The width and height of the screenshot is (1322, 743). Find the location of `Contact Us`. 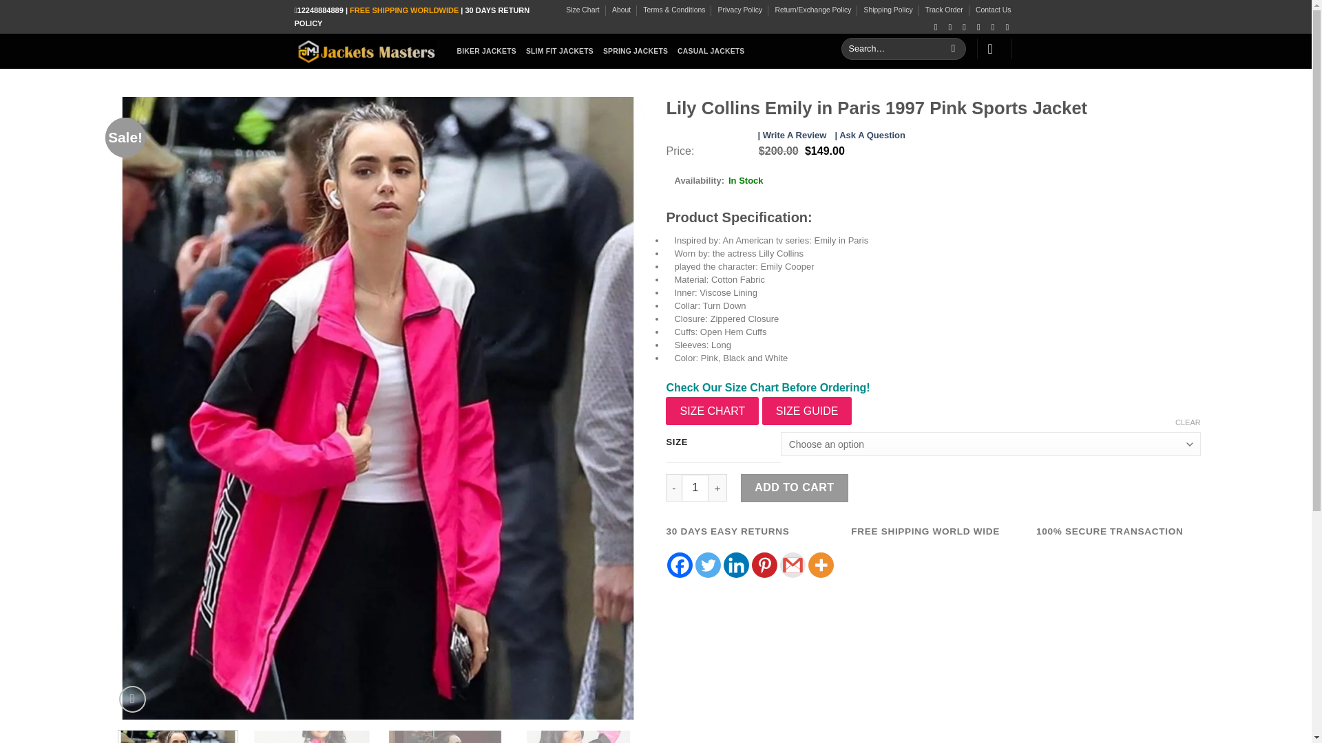

Contact Us is located at coordinates (993, 10).